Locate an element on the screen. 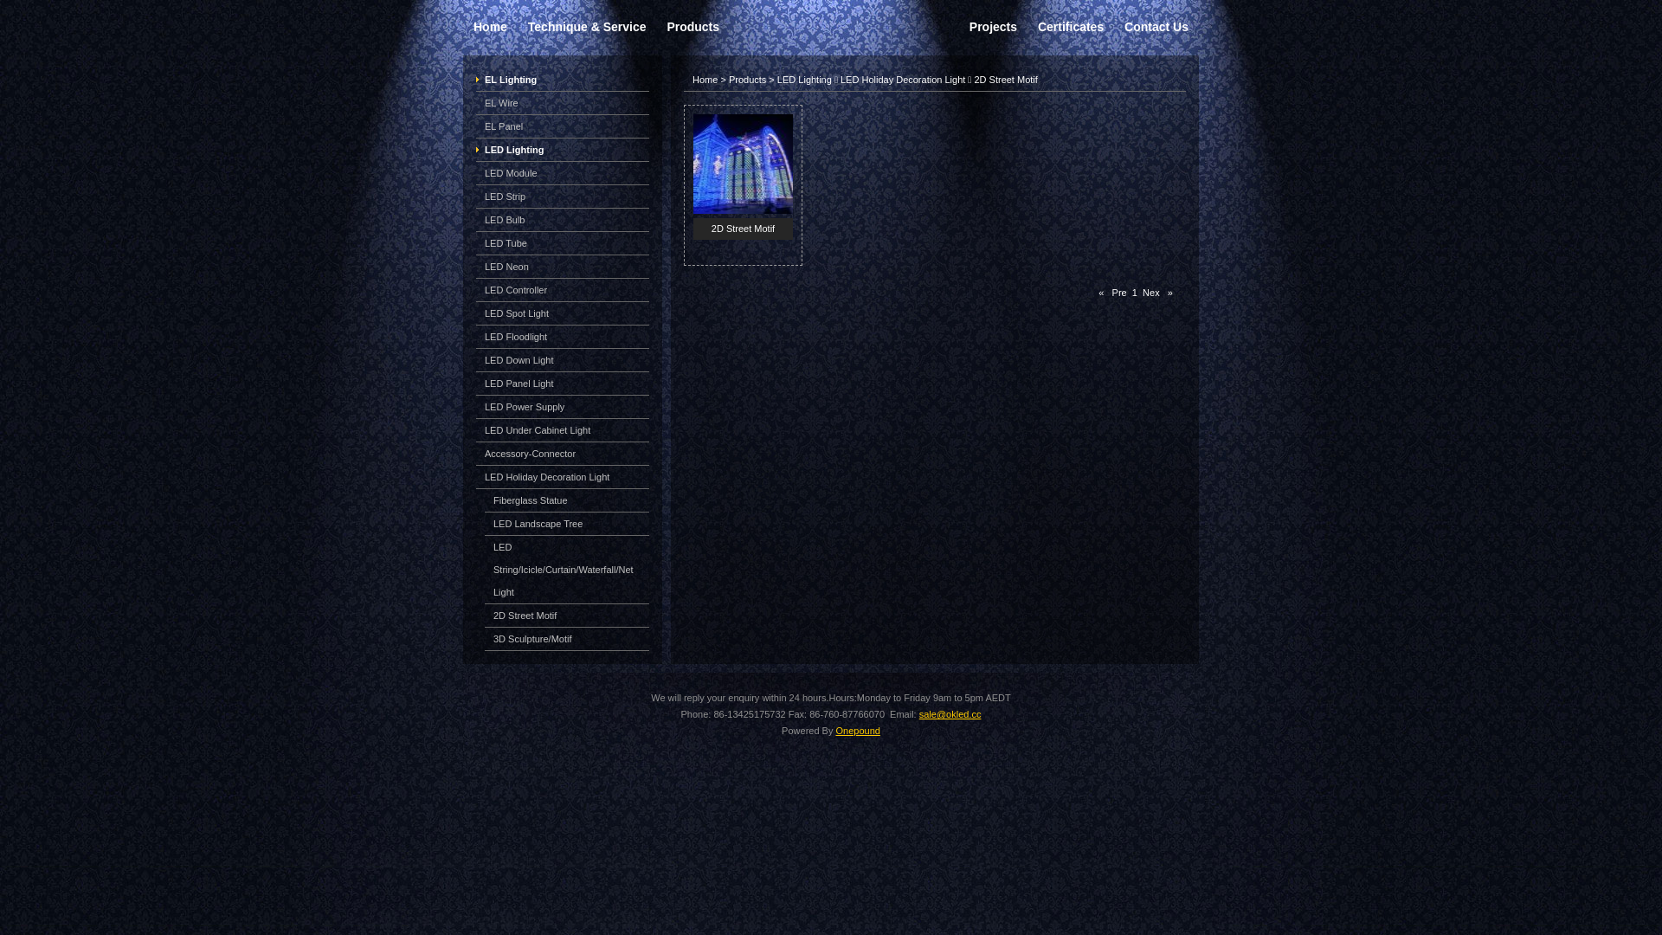 The width and height of the screenshot is (1662, 935). Onepound is located at coordinates (857, 731).